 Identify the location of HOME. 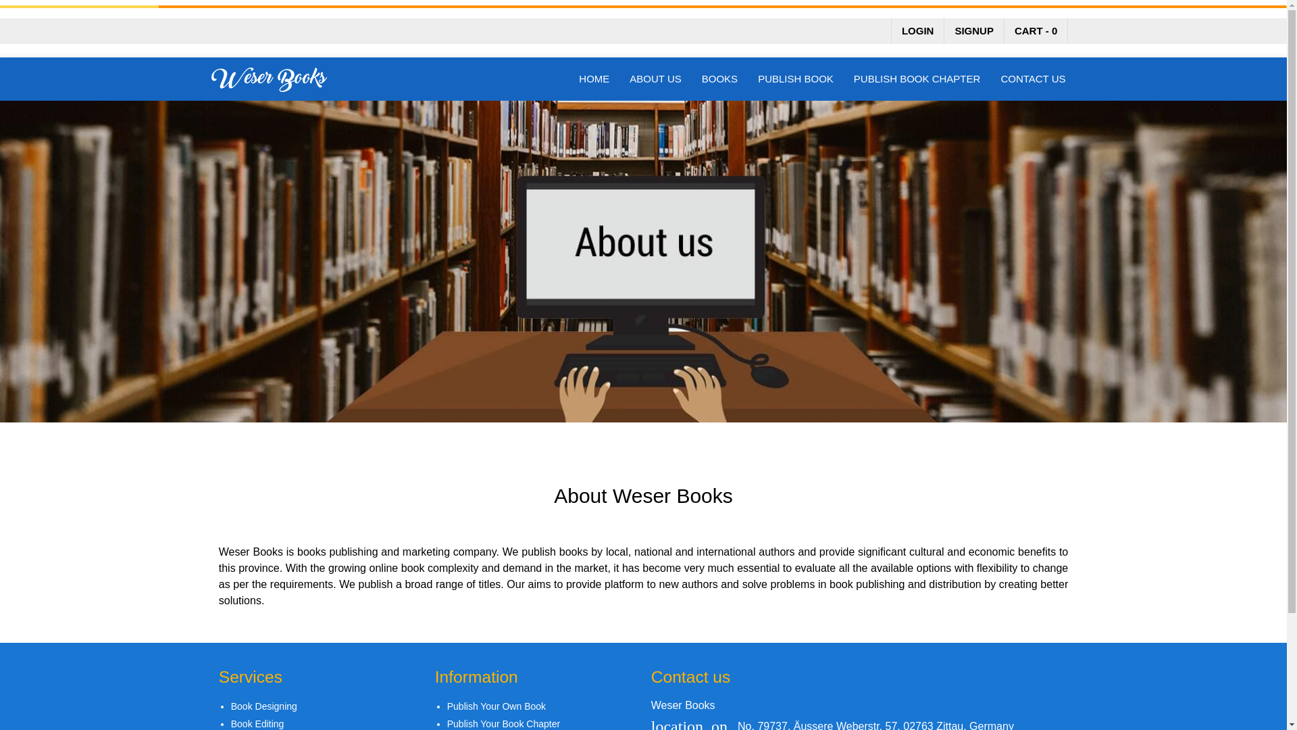
(594, 79).